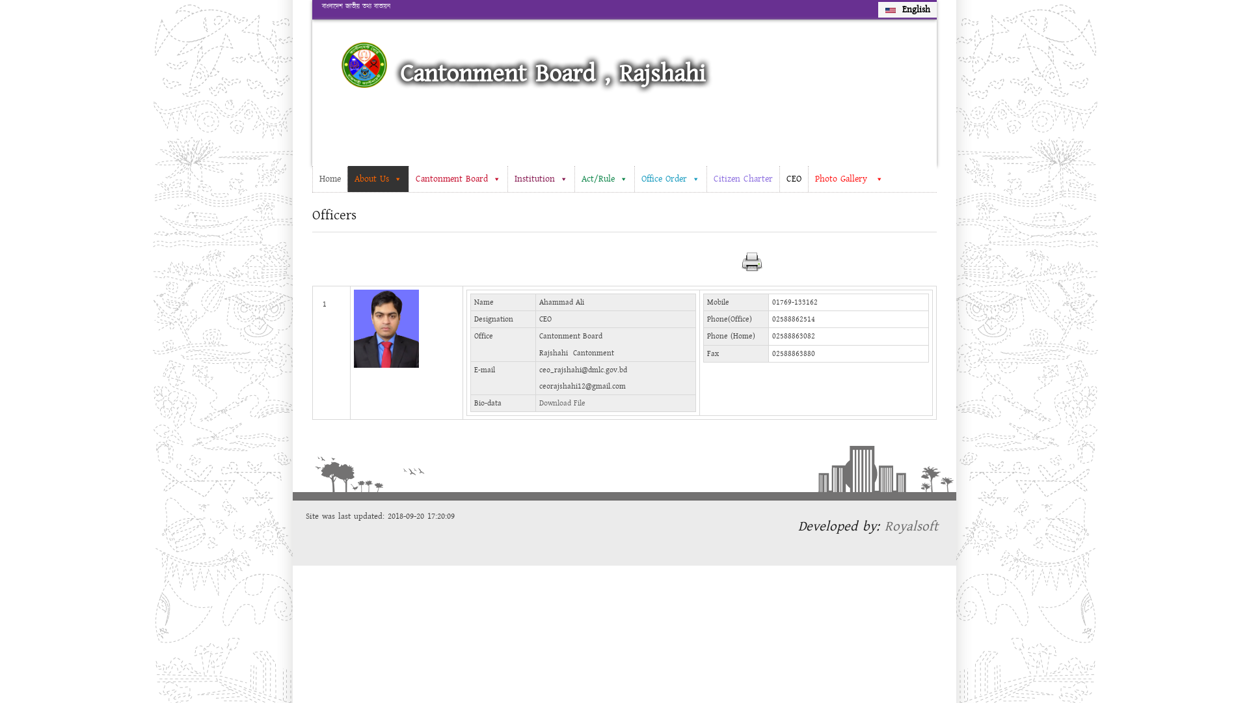 The image size is (1249, 703). Describe the element at coordinates (914, 526) in the screenshot. I see `Royalsoft ` at that location.